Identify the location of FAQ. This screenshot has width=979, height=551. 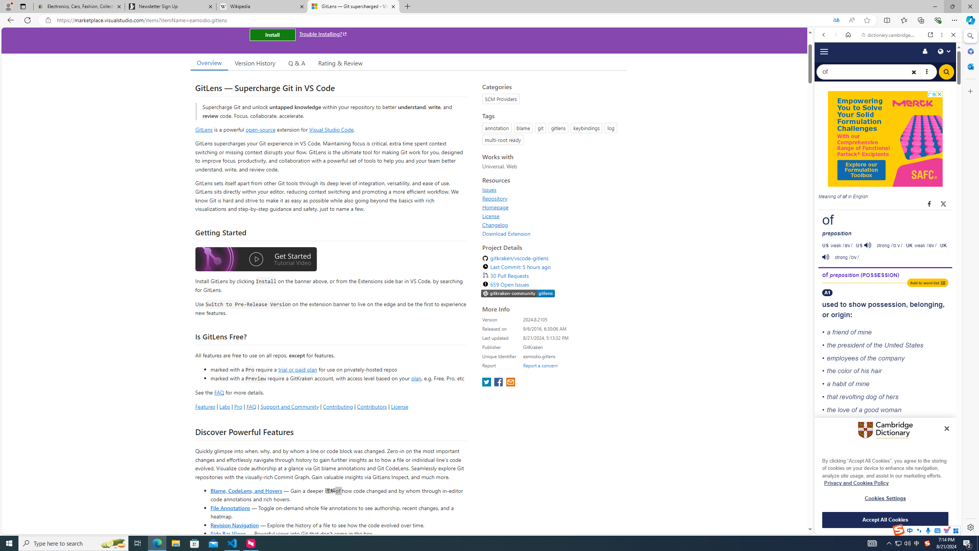
(252, 406).